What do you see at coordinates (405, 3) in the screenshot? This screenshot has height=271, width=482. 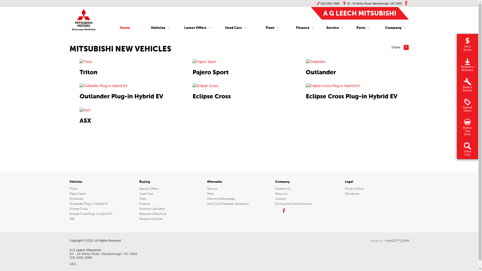 I see `facebook` at bounding box center [405, 3].